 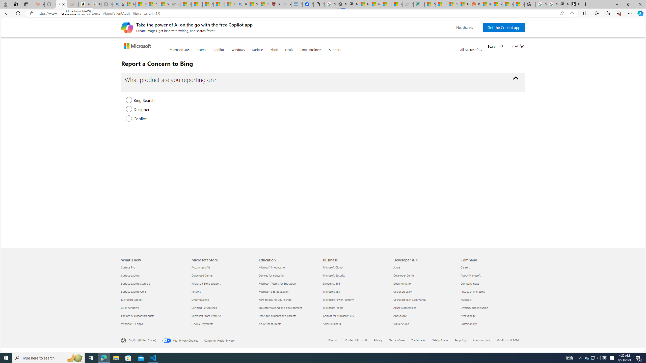 I want to click on R******* | Trusted Community Engagement and Contributions, so click(x=486, y=4).